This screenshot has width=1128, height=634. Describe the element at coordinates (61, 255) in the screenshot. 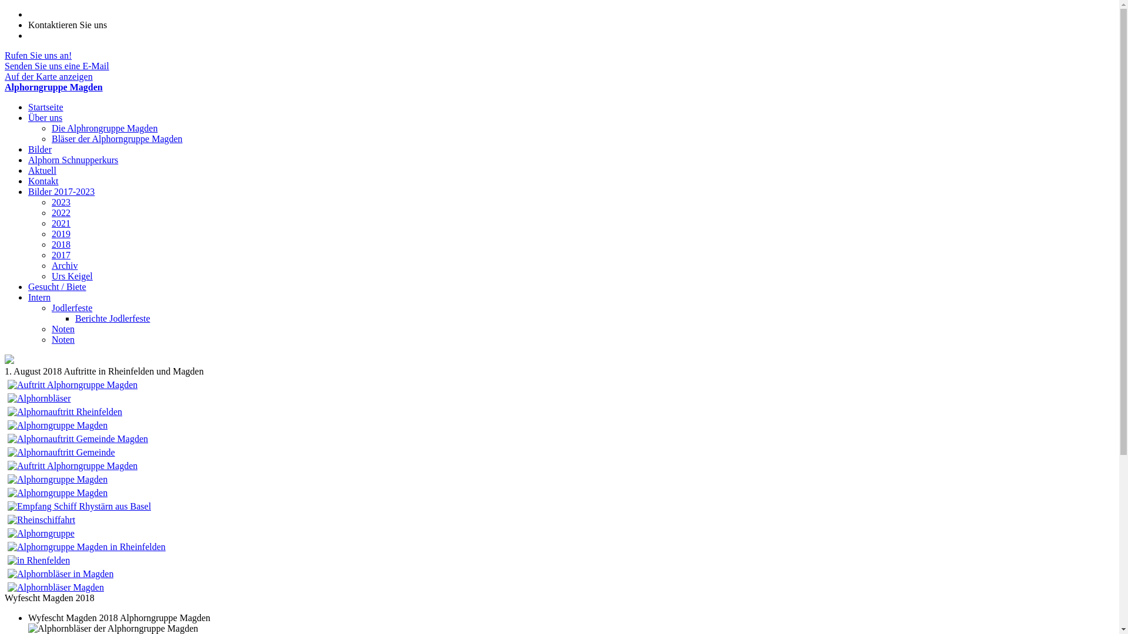

I see `2017` at that location.